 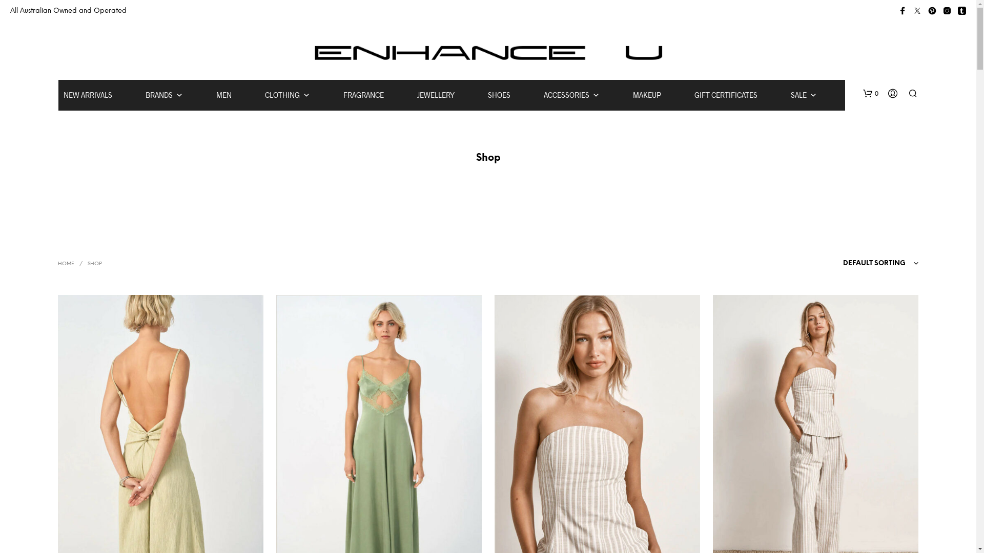 What do you see at coordinates (804, 95) in the screenshot?
I see `SALE` at bounding box center [804, 95].